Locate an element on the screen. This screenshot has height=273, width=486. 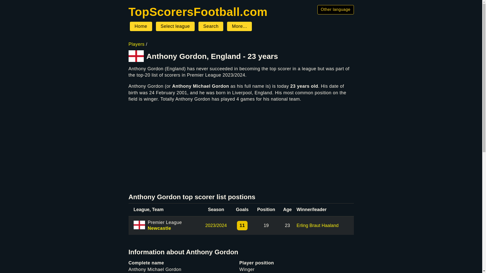
Select league is located at coordinates (175, 27).